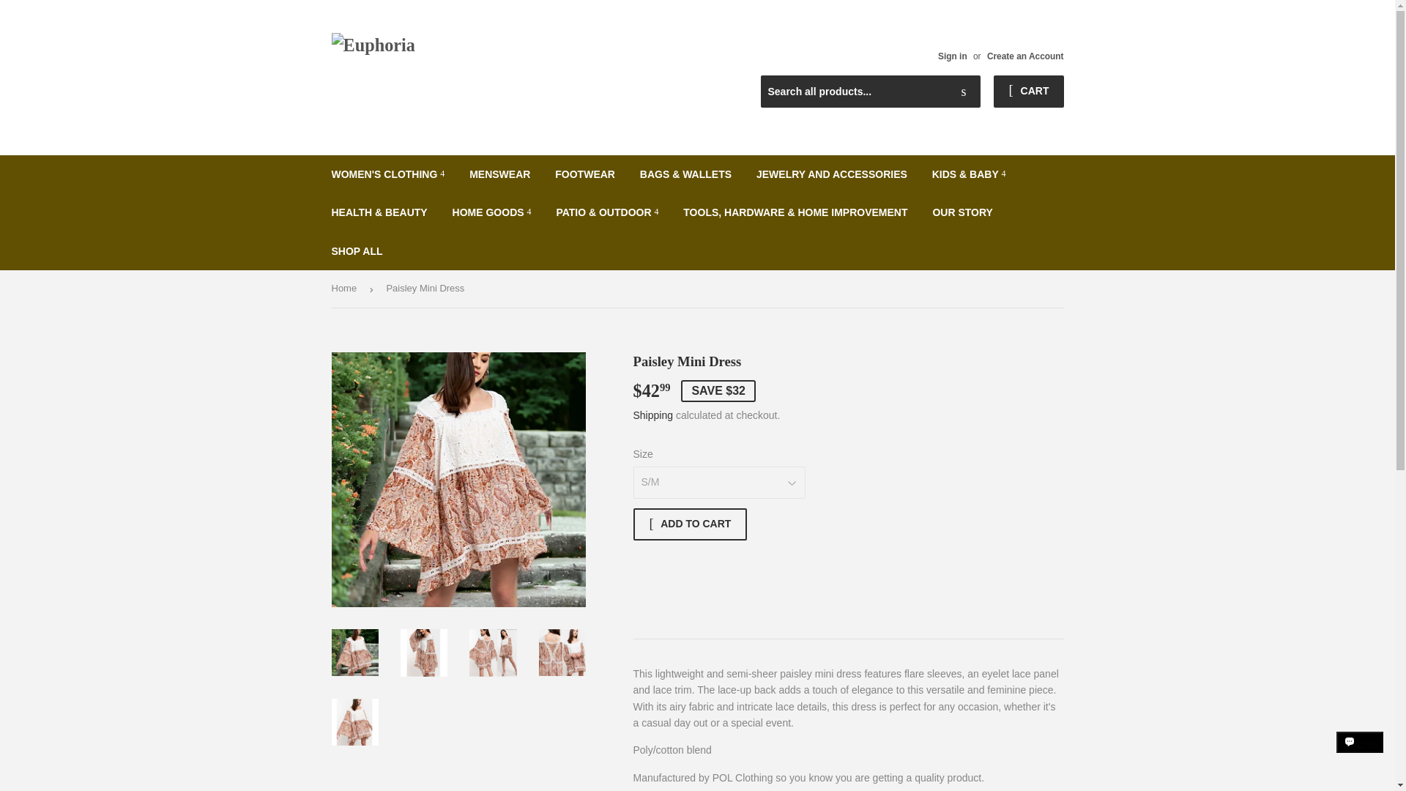  What do you see at coordinates (1360, 755) in the screenshot?
I see `Shopify online store chat` at bounding box center [1360, 755].